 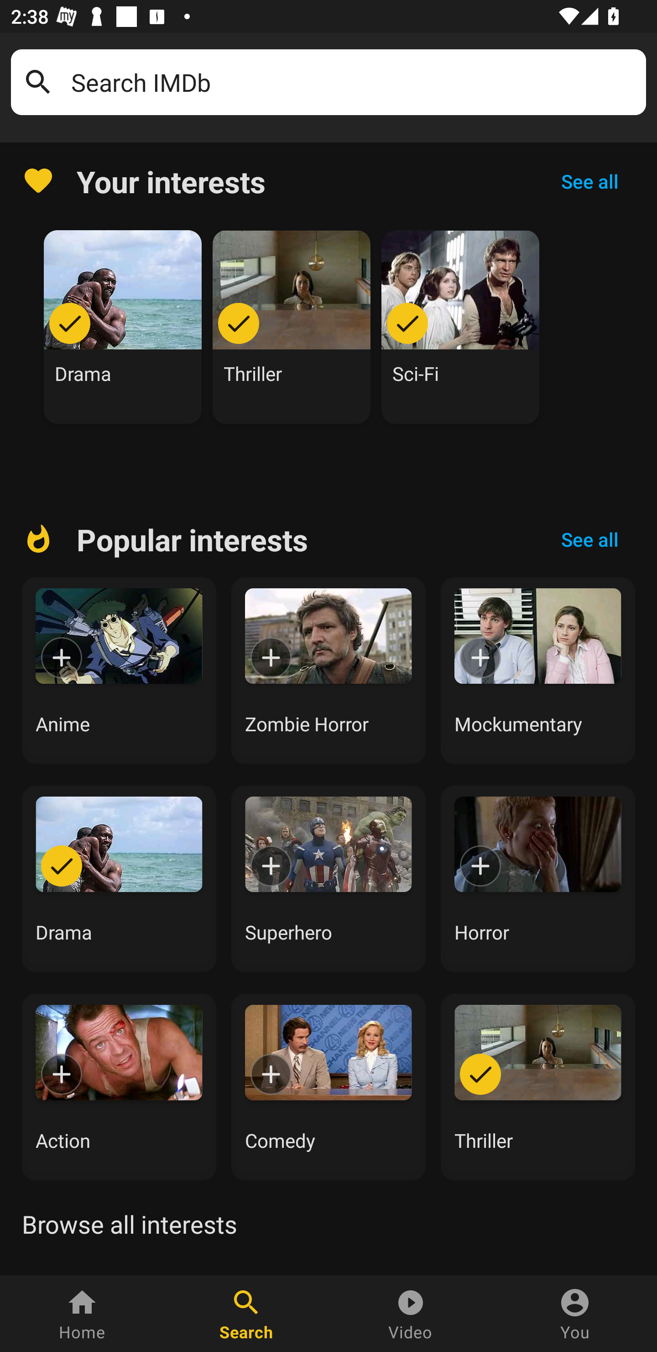 What do you see at coordinates (538, 1087) in the screenshot?
I see `Thriller` at bounding box center [538, 1087].